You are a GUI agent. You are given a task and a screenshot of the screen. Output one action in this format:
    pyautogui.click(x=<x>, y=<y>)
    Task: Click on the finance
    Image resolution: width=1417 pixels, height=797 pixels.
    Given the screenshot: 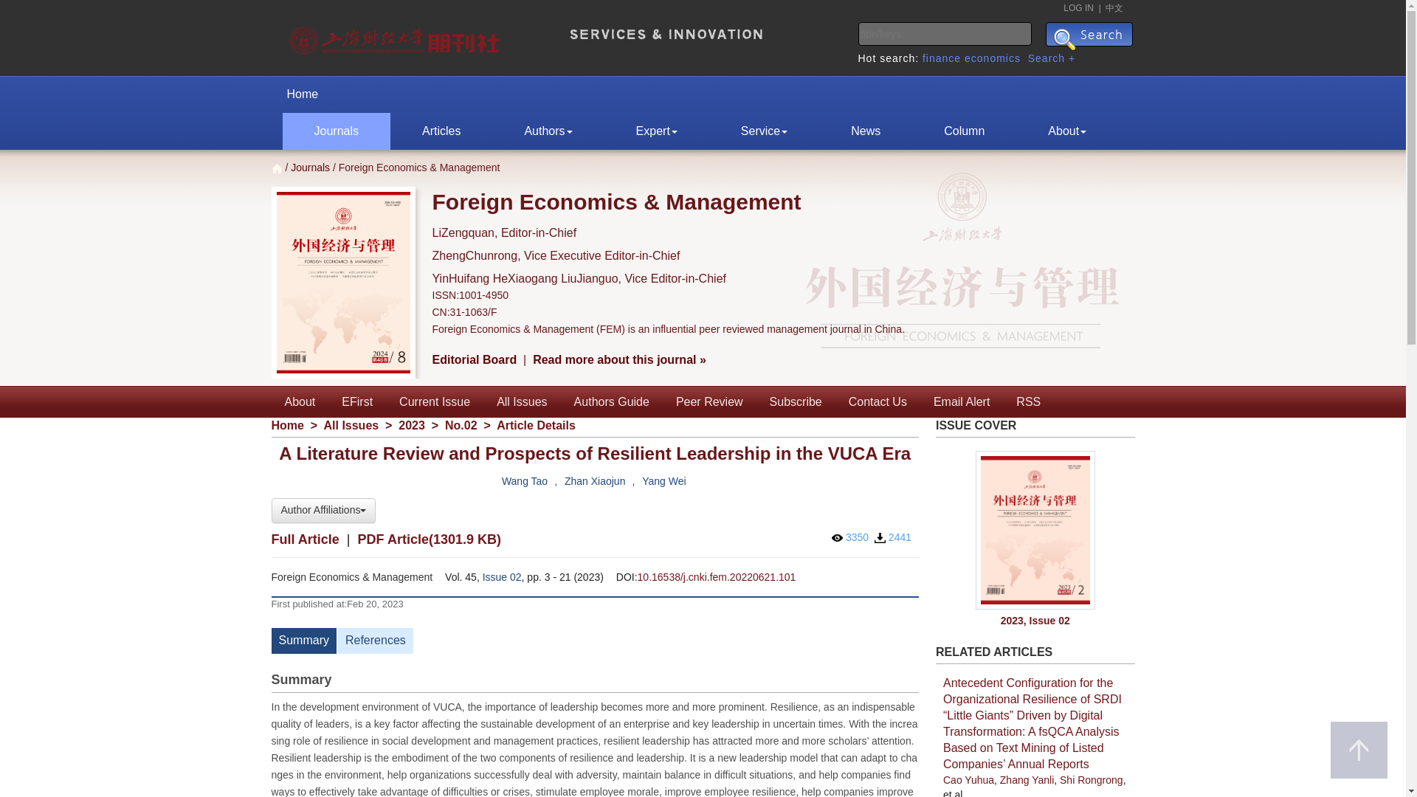 What is the action you would take?
    pyautogui.click(x=941, y=58)
    